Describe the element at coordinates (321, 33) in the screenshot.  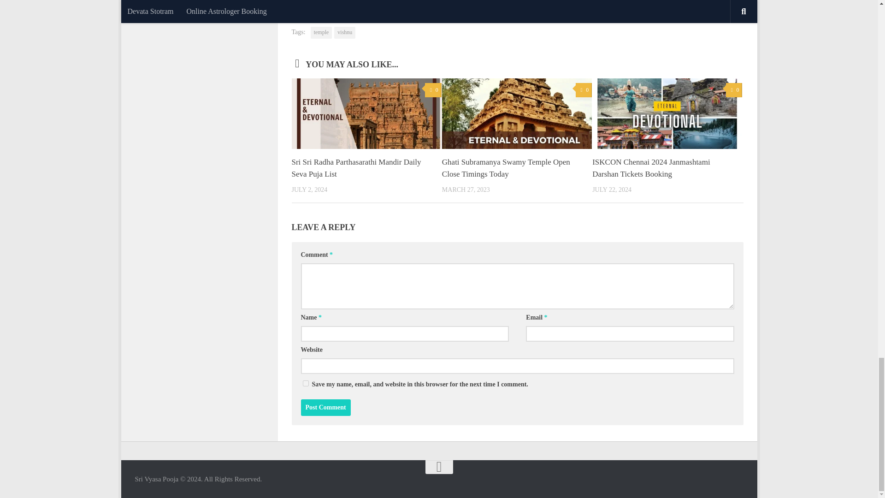
I see `temple` at that location.